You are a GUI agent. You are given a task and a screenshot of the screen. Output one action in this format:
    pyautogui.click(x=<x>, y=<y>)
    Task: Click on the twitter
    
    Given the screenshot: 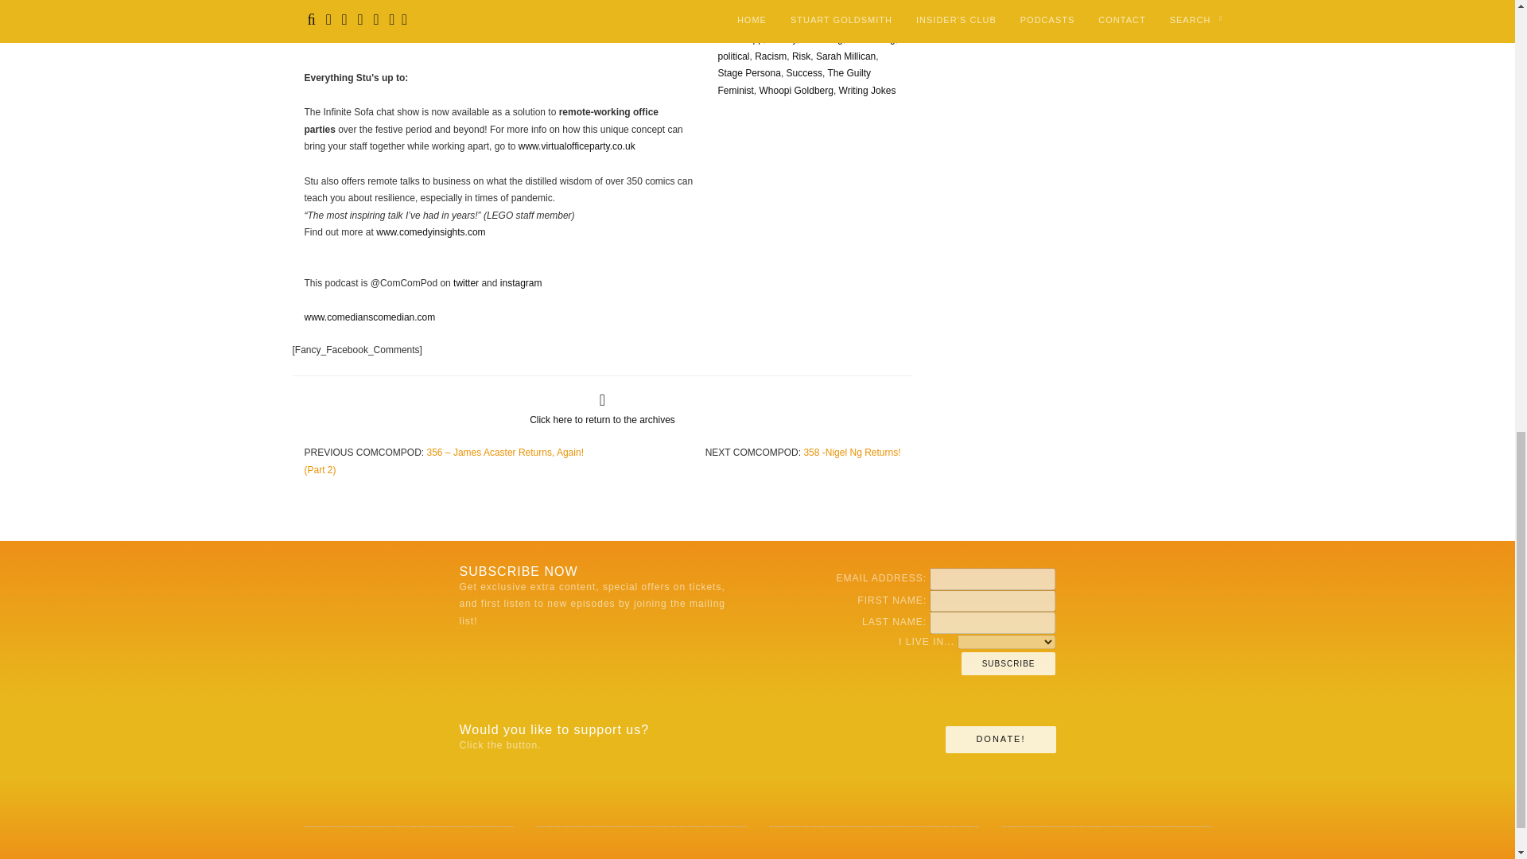 What is the action you would take?
    pyautogui.click(x=466, y=282)
    